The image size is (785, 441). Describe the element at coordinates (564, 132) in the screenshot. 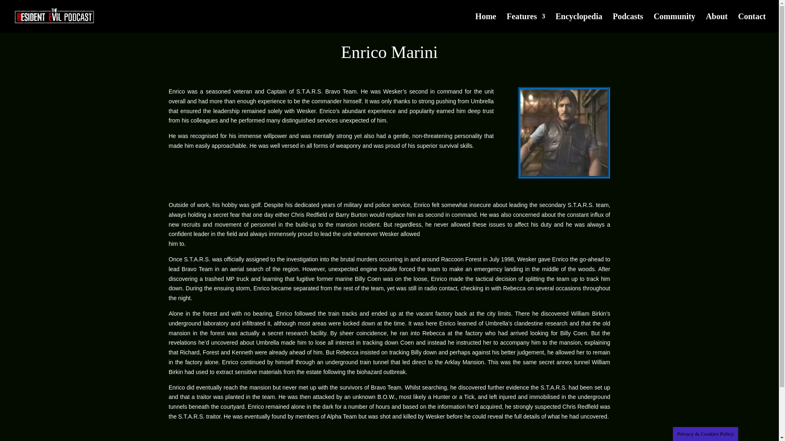

I see `enricomarini` at that location.